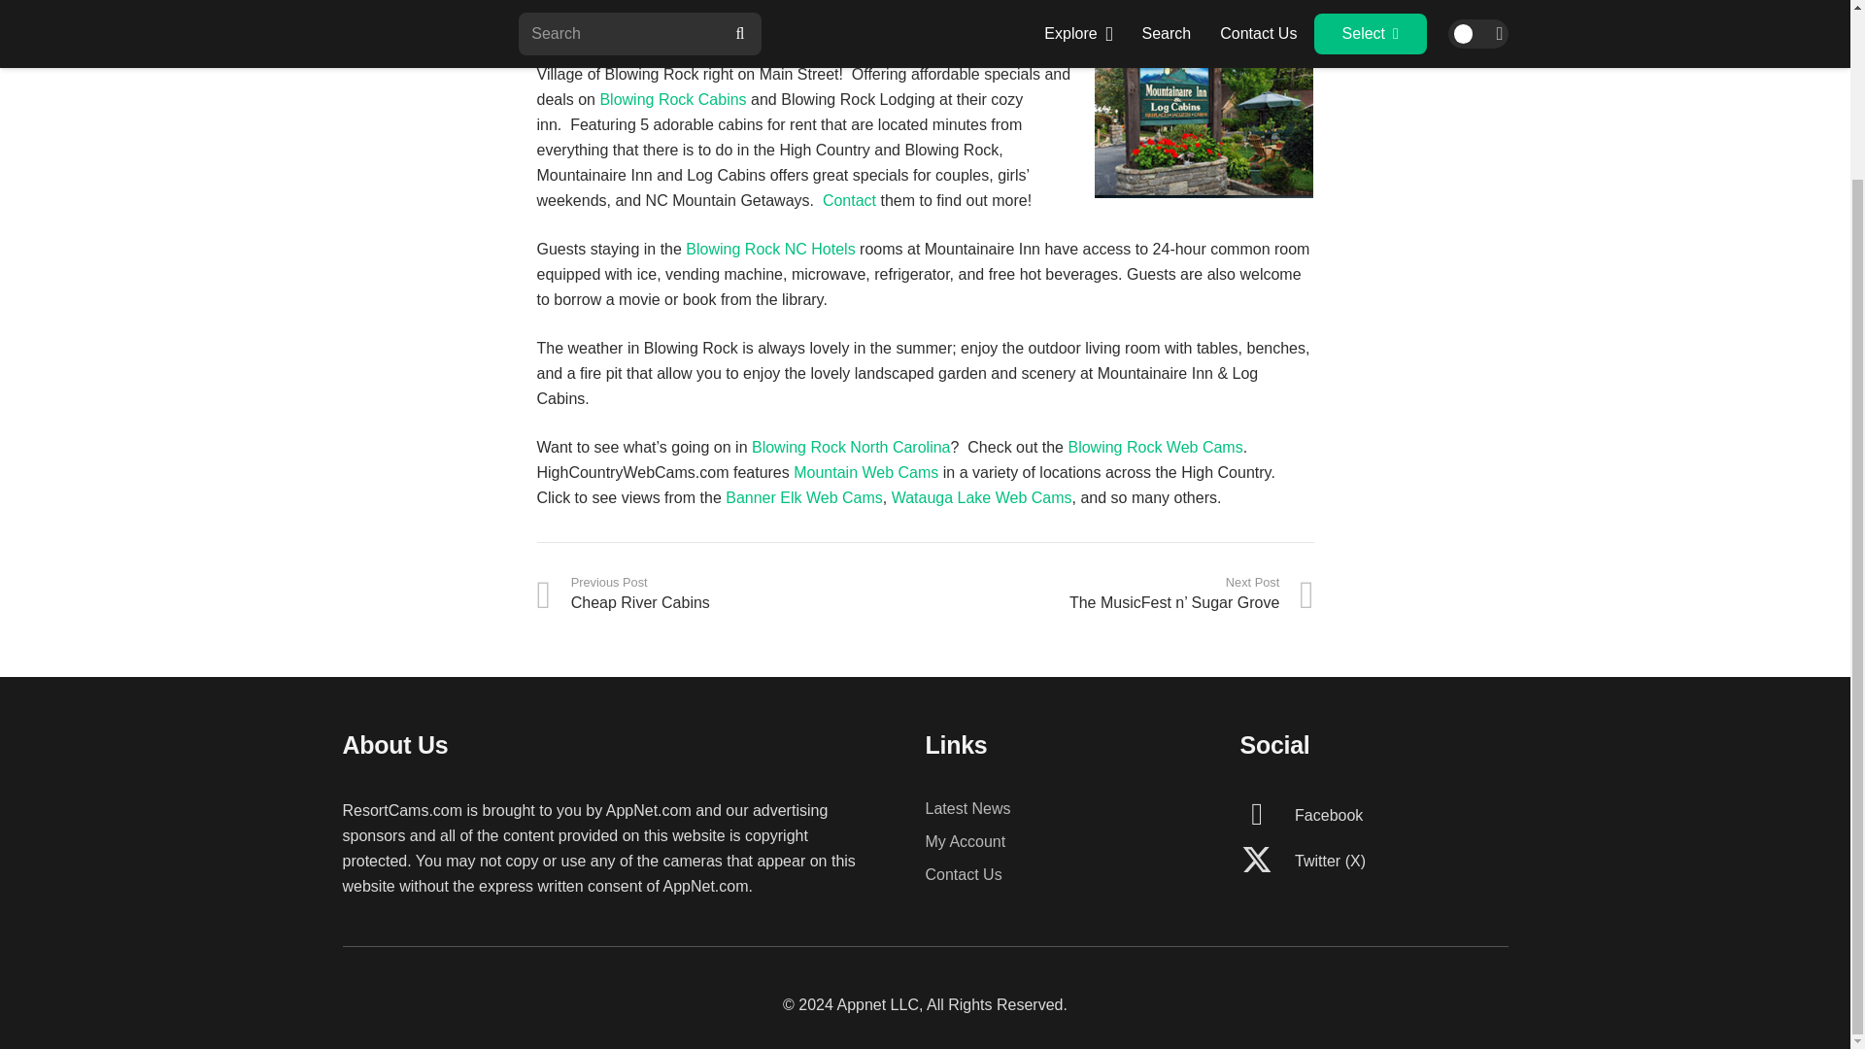 The height and width of the screenshot is (1049, 1865). I want to click on Blowing Rock North Carolina, so click(851, 447).